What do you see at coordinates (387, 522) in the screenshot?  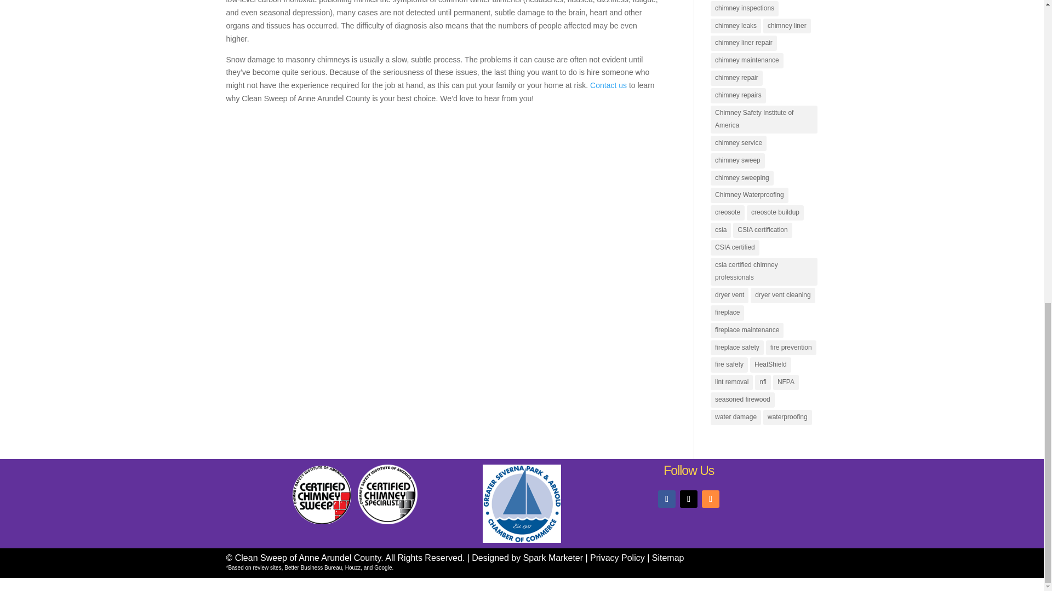 I see `Certified Chimney Specialist` at bounding box center [387, 522].